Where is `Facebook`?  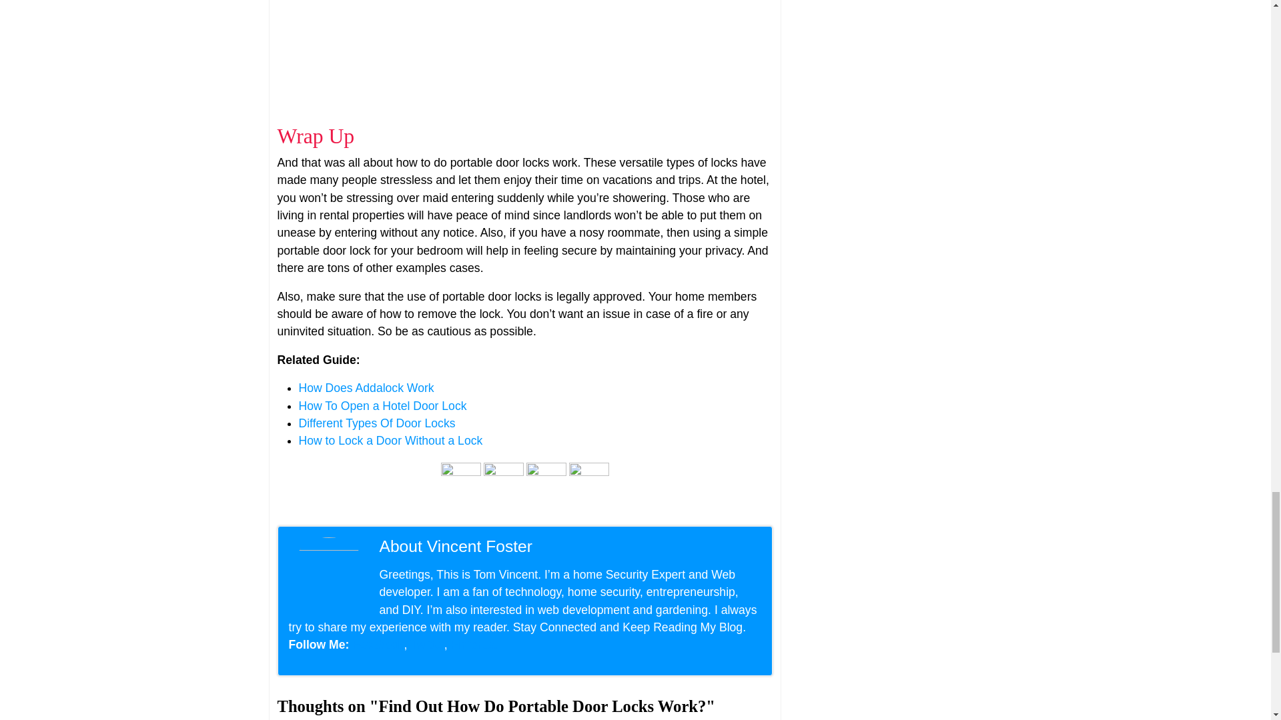 Facebook is located at coordinates (378, 644).